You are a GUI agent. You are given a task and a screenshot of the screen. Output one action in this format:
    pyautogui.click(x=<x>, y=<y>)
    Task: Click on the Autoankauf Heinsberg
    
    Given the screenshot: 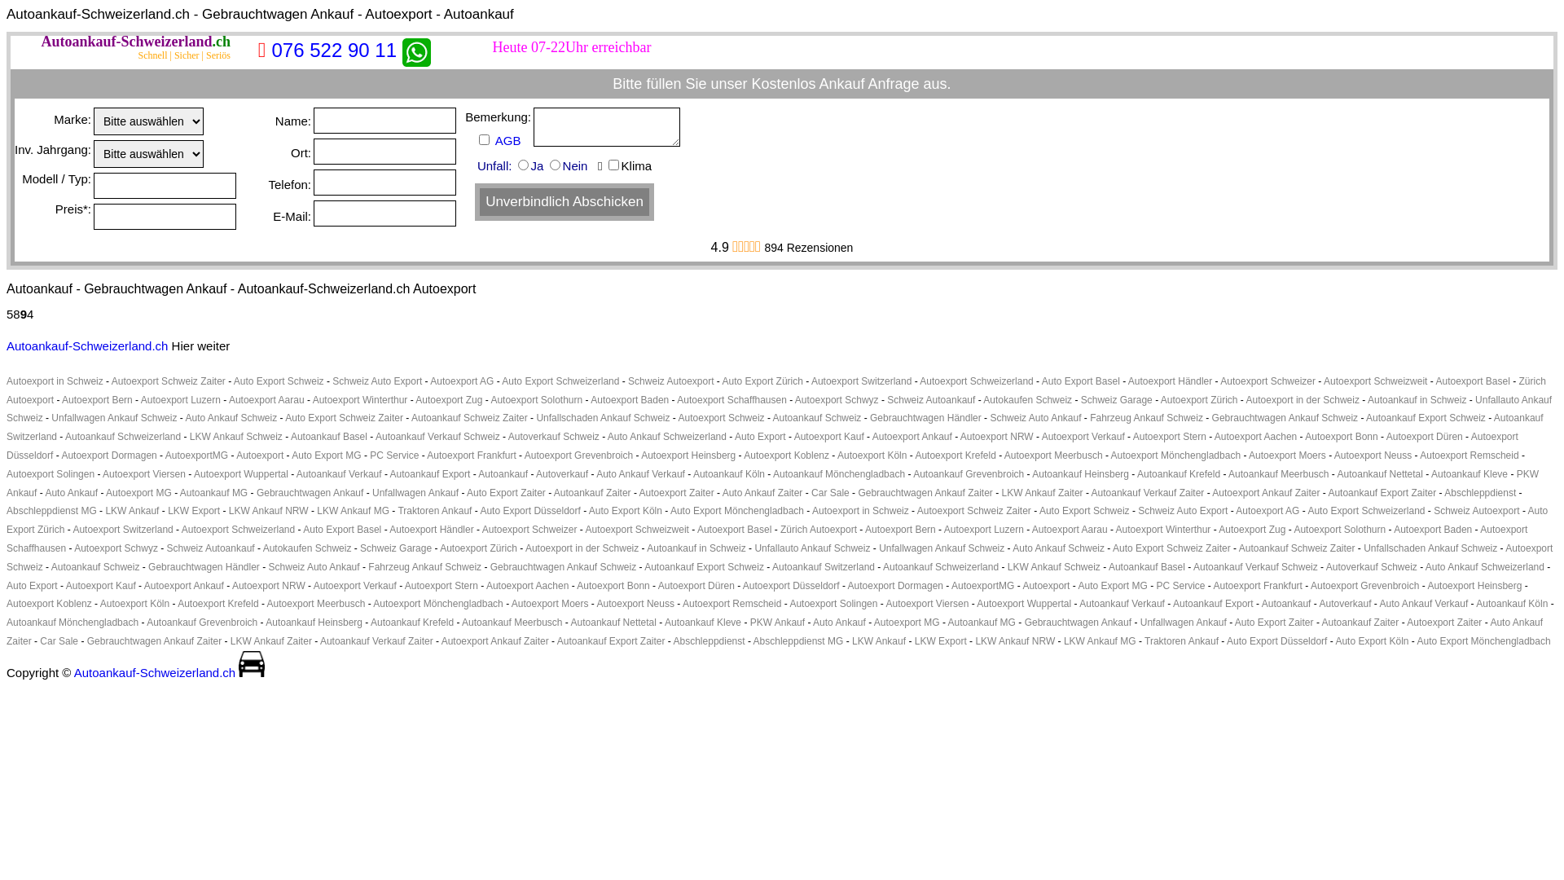 What is the action you would take?
    pyautogui.click(x=1080, y=474)
    